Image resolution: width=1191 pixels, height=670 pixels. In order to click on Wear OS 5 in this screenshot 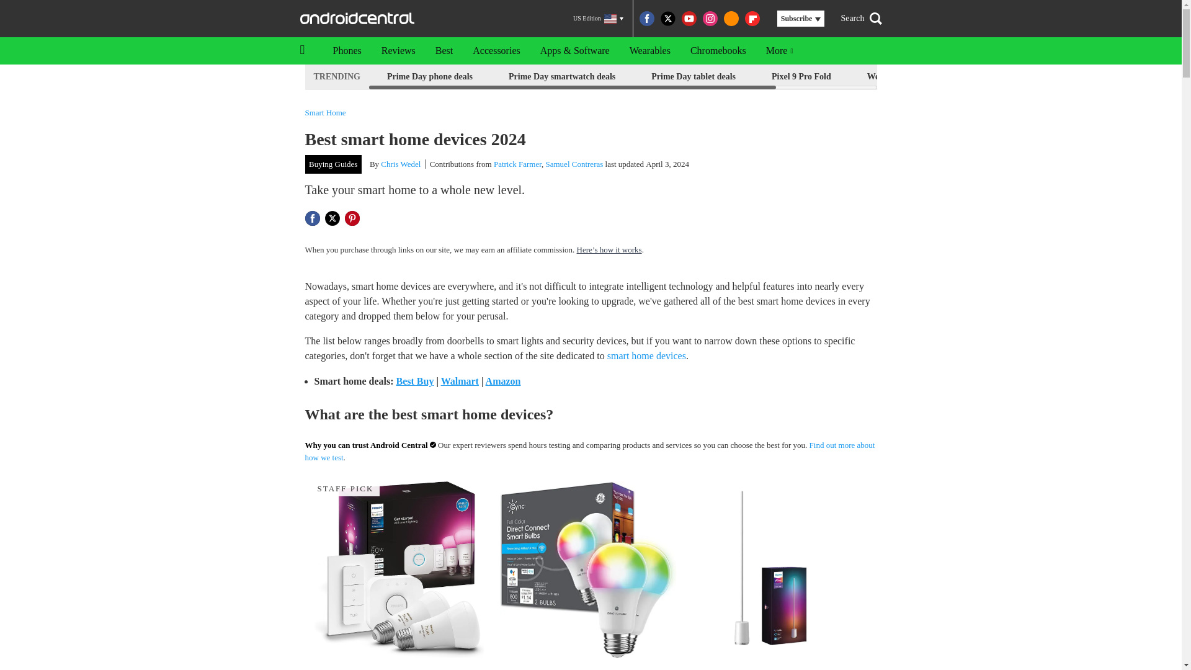, I will do `click(887, 77)`.